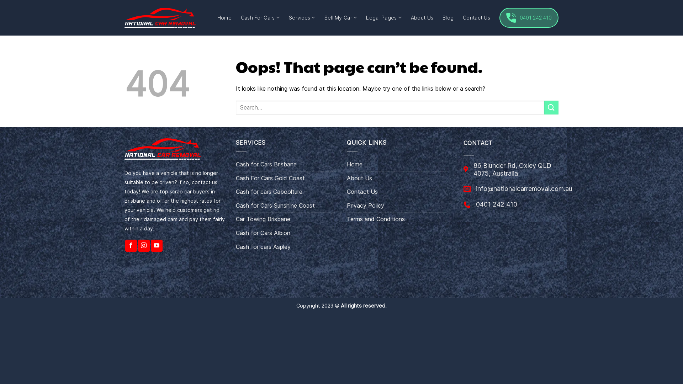 This screenshot has width=683, height=384. What do you see at coordinates (144, 246) in the screenshot?
I see `Follow on Instagram` at bounding box center [144, 246].